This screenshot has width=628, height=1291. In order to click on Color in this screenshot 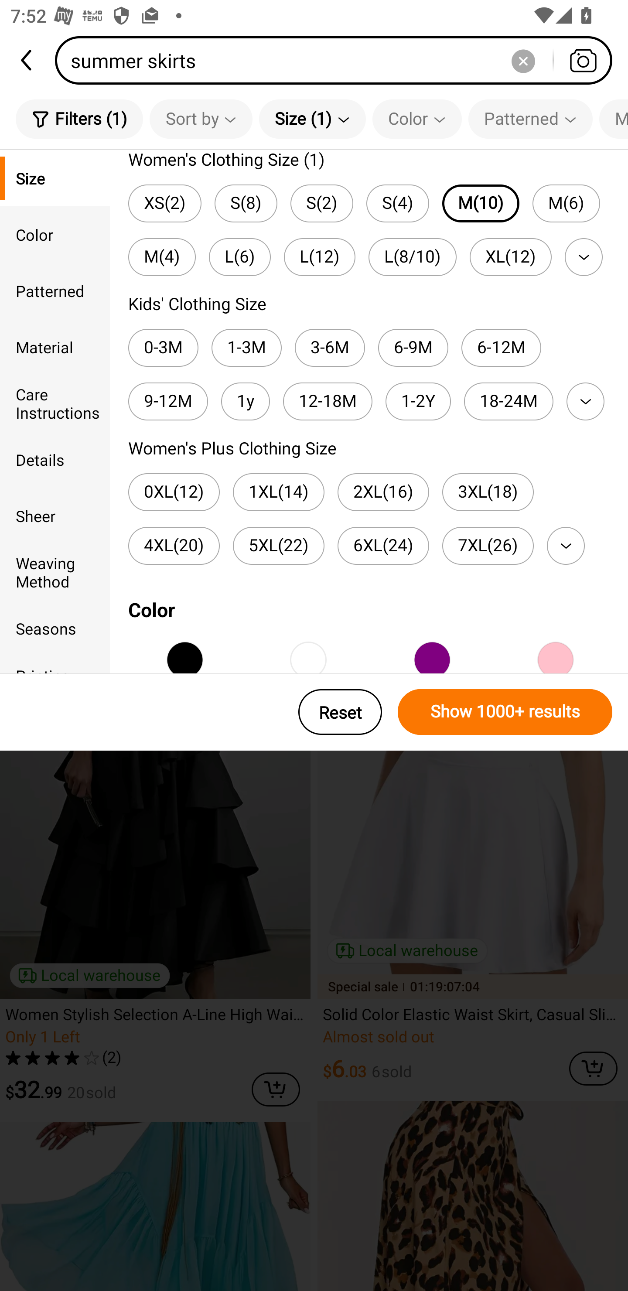, I will do `click(417, 119)`.